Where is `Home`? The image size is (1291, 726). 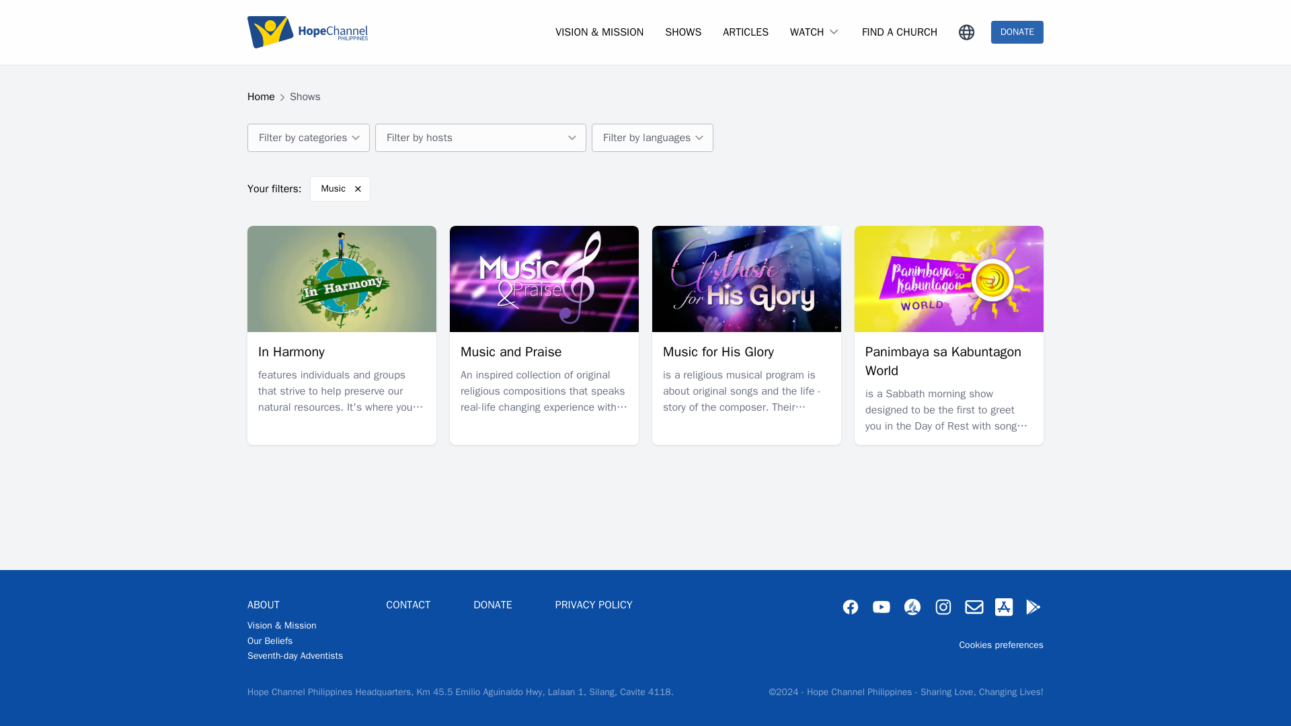 Home is located at coordinates (266, 97).